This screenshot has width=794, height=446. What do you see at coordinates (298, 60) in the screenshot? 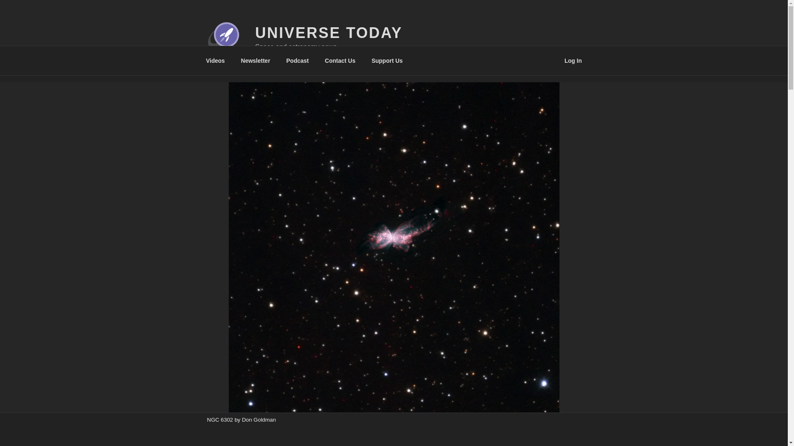
I see `Podcast` at bounding box center [298, 60].